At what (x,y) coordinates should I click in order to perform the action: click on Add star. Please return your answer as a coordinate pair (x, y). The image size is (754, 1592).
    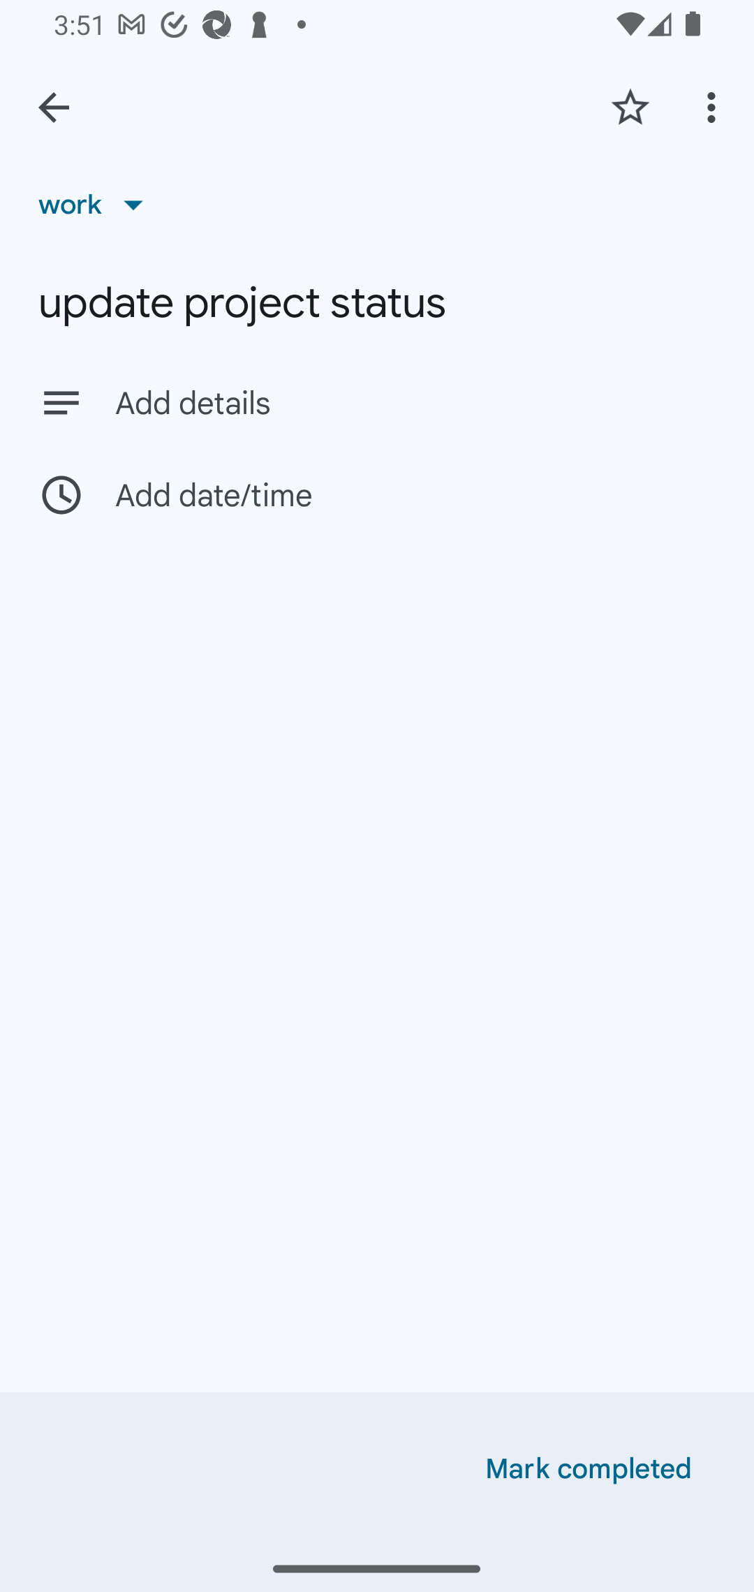
    Looking at the image, I should click on (630, 107).